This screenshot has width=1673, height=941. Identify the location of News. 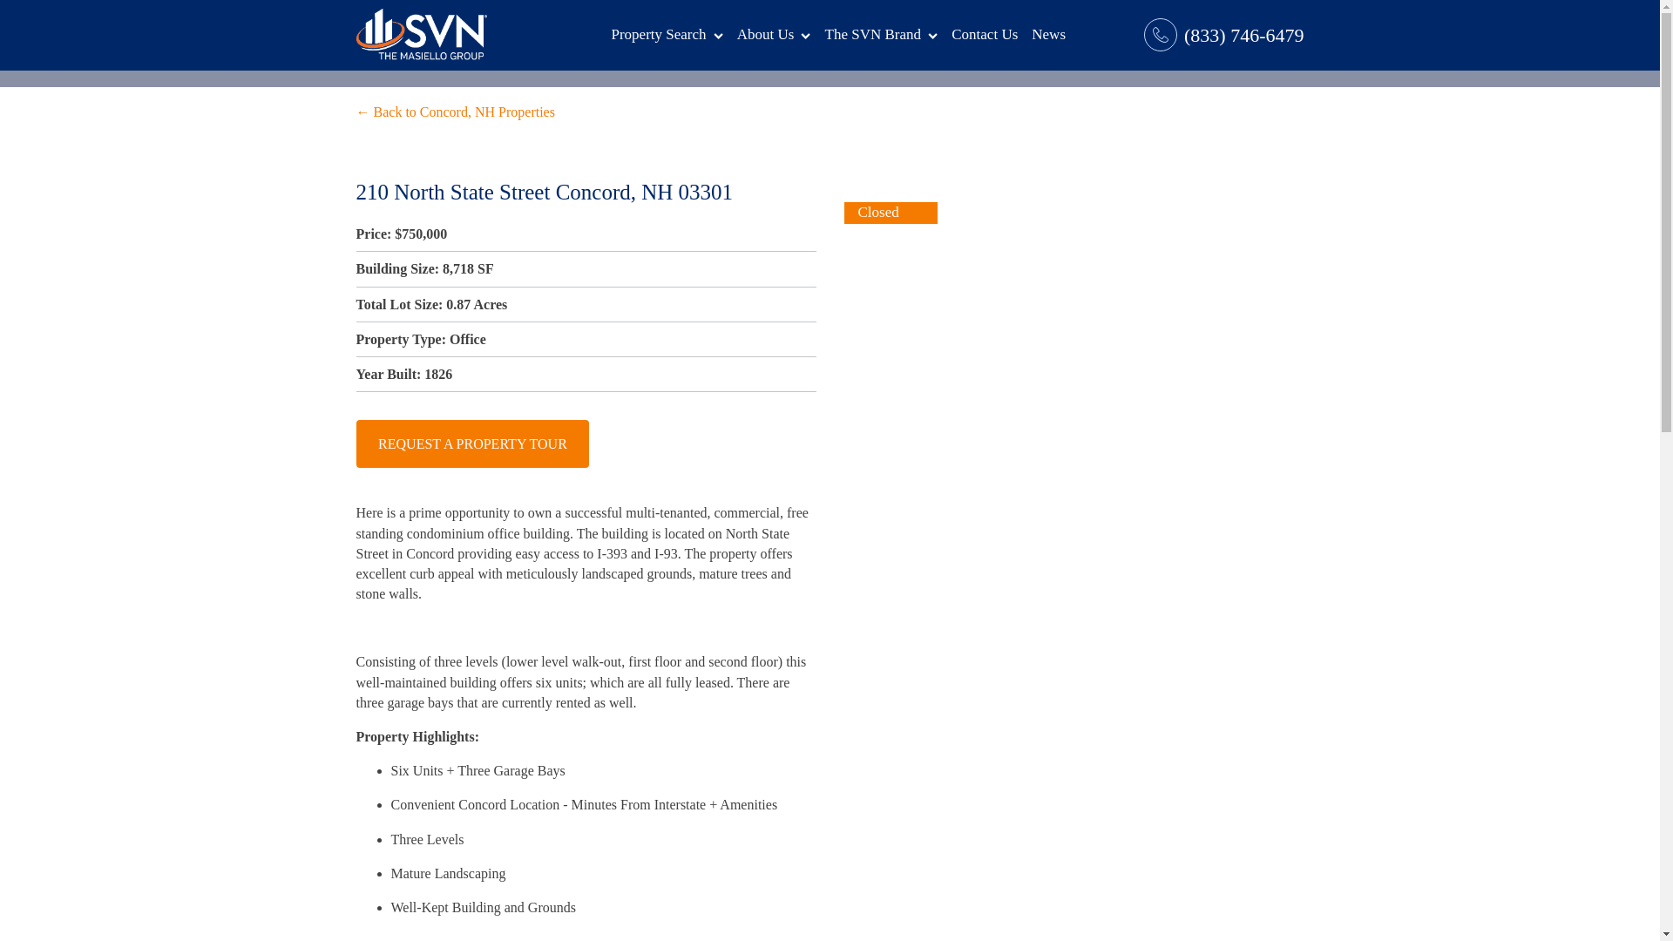
(1047, 35).